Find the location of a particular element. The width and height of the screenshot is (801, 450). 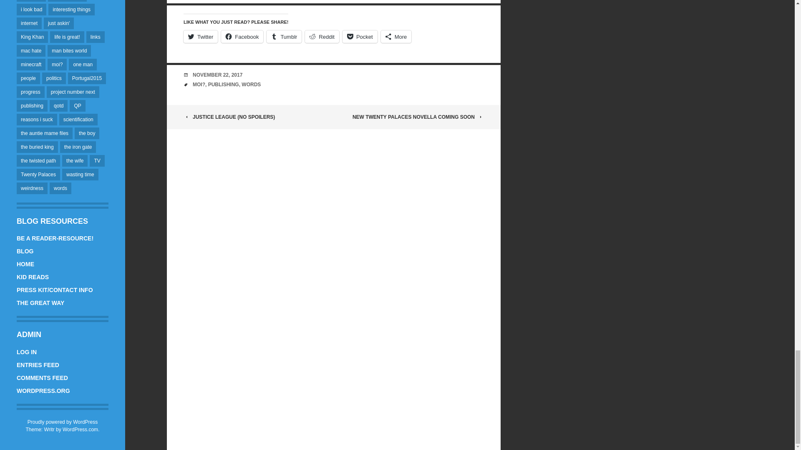

Click to share on Twitter is located at coordinates (200, 37).